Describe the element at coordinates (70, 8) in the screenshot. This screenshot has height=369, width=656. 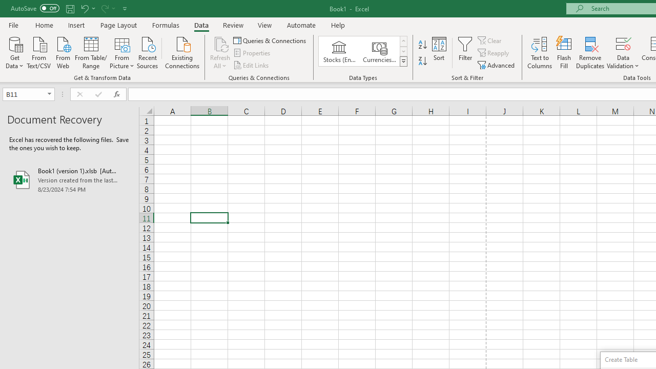
I see `Save` at that location.